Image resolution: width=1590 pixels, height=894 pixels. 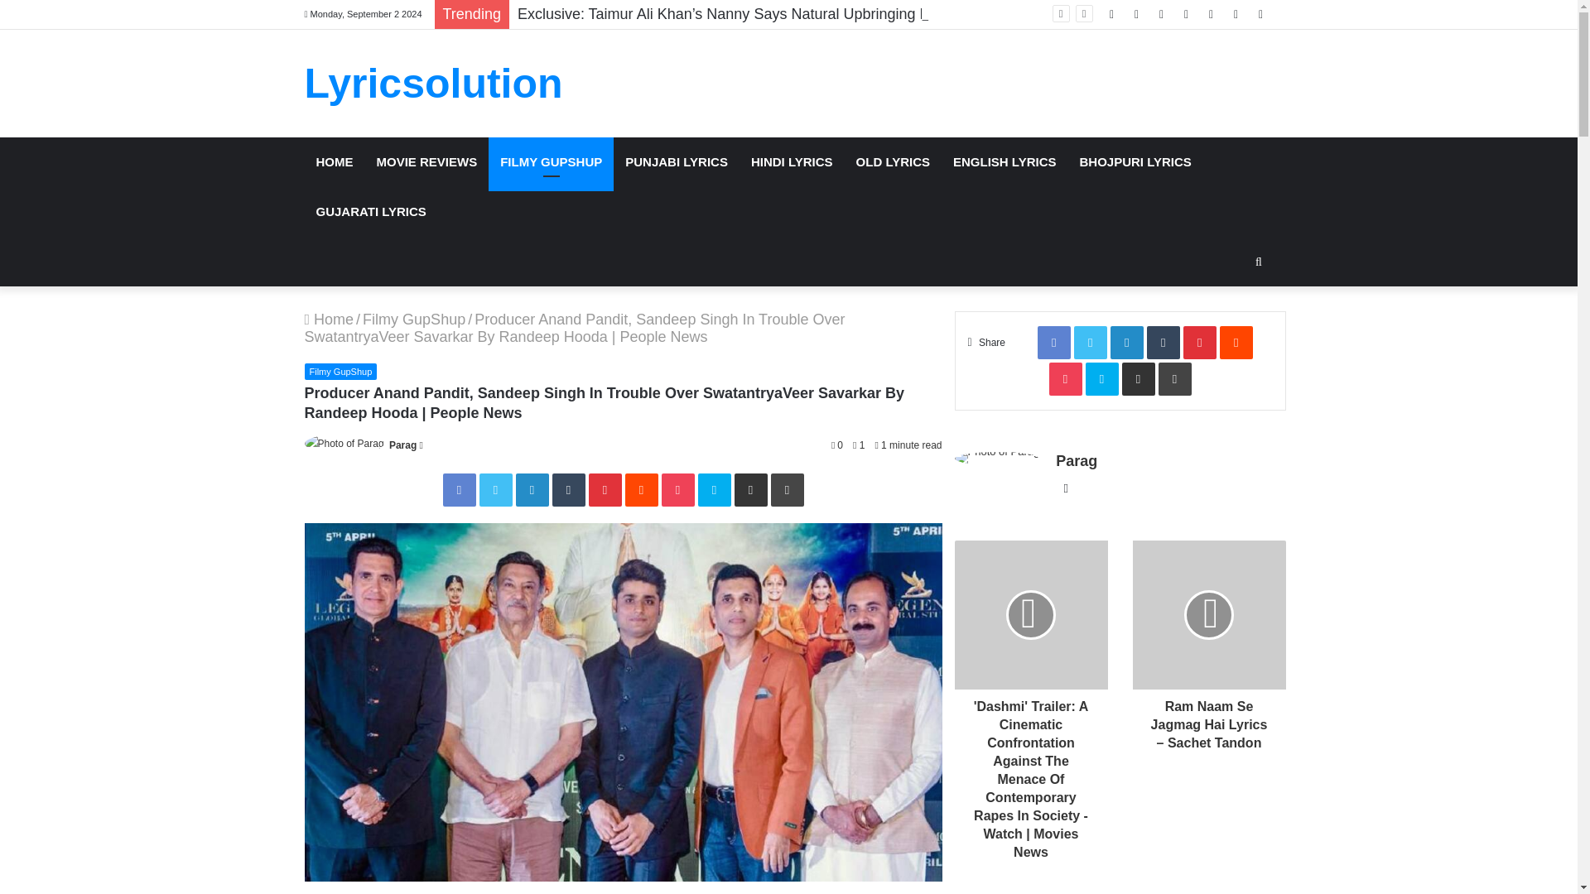 I want to click on HOME, so click(x=335, y=162).